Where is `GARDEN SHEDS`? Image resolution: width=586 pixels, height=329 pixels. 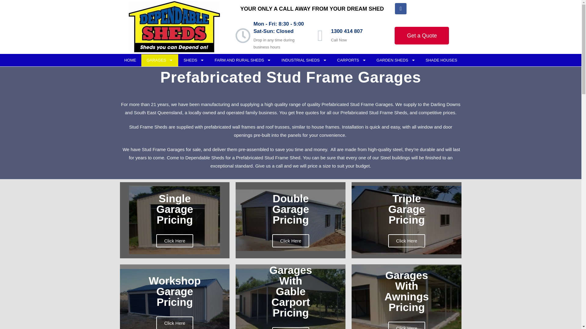 GARDEN SHEDS is located at coordinates (396, 60).